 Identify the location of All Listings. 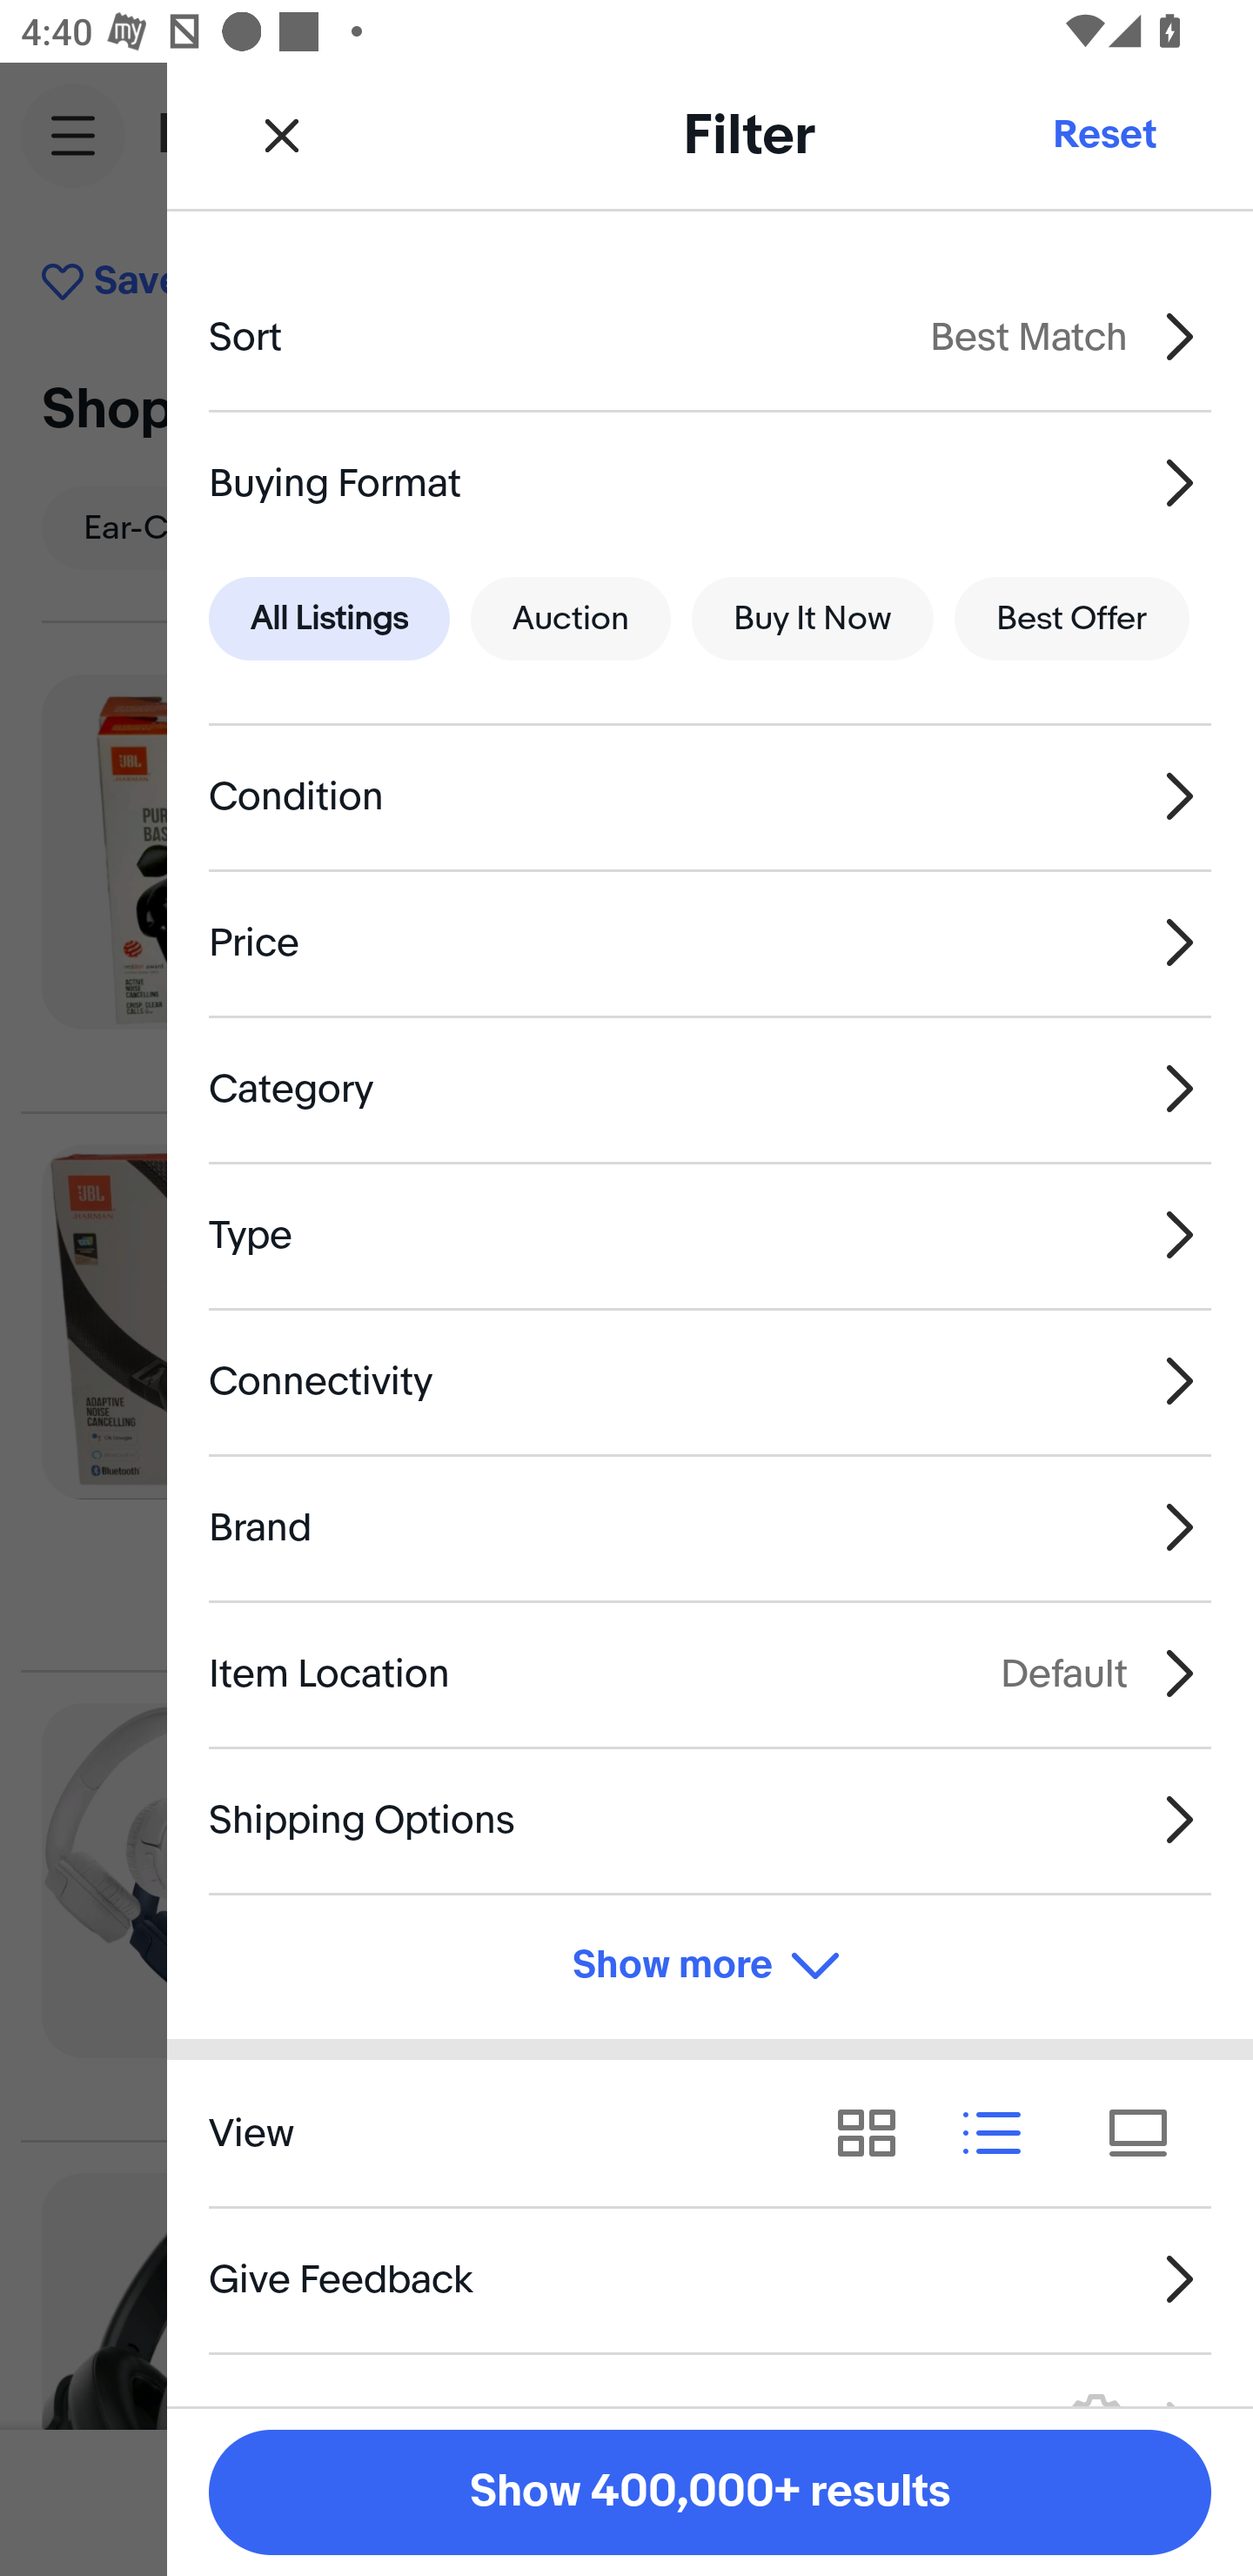
(329, 620).